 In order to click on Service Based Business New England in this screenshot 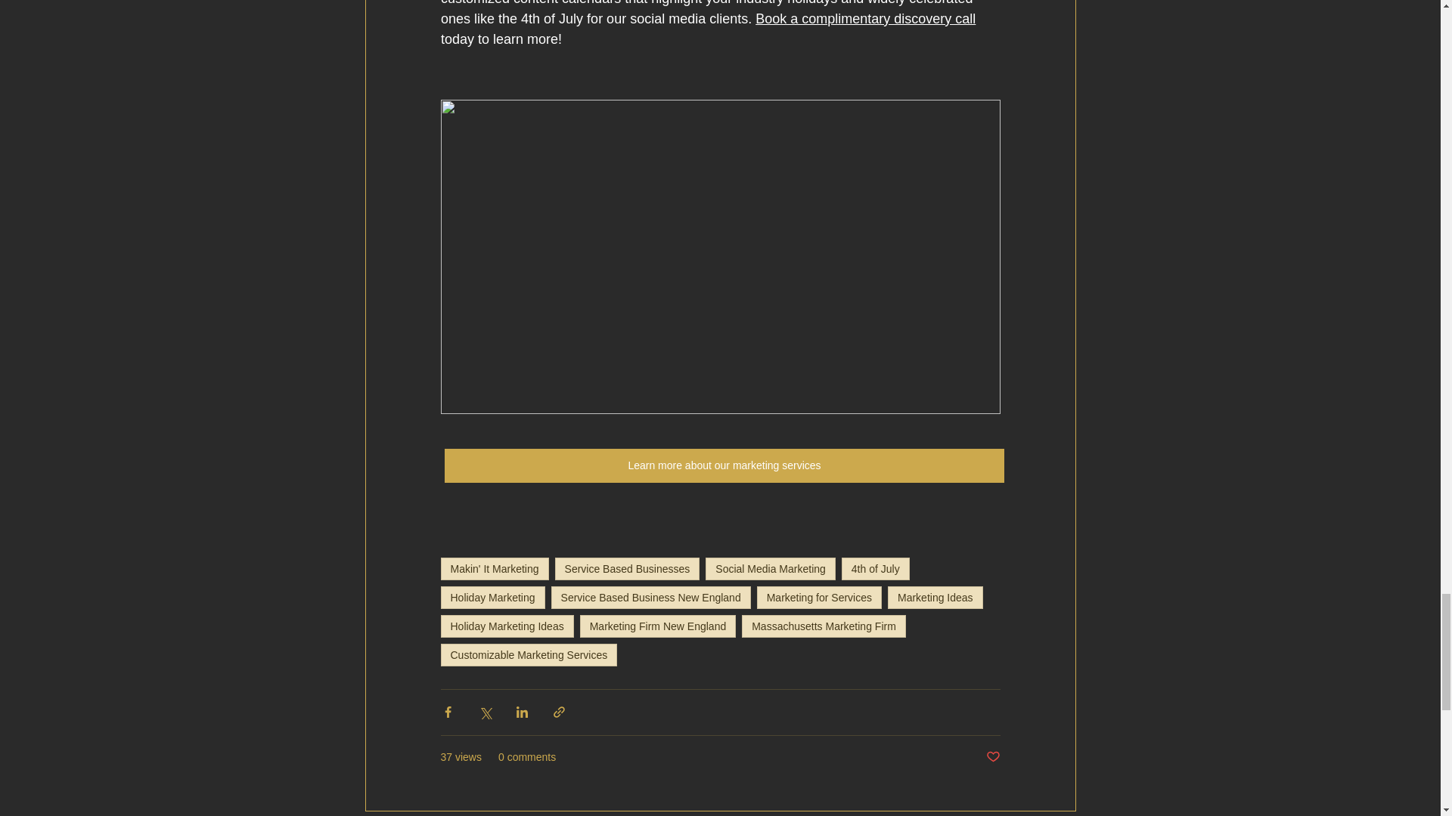, I will do `click(650, 597)`.